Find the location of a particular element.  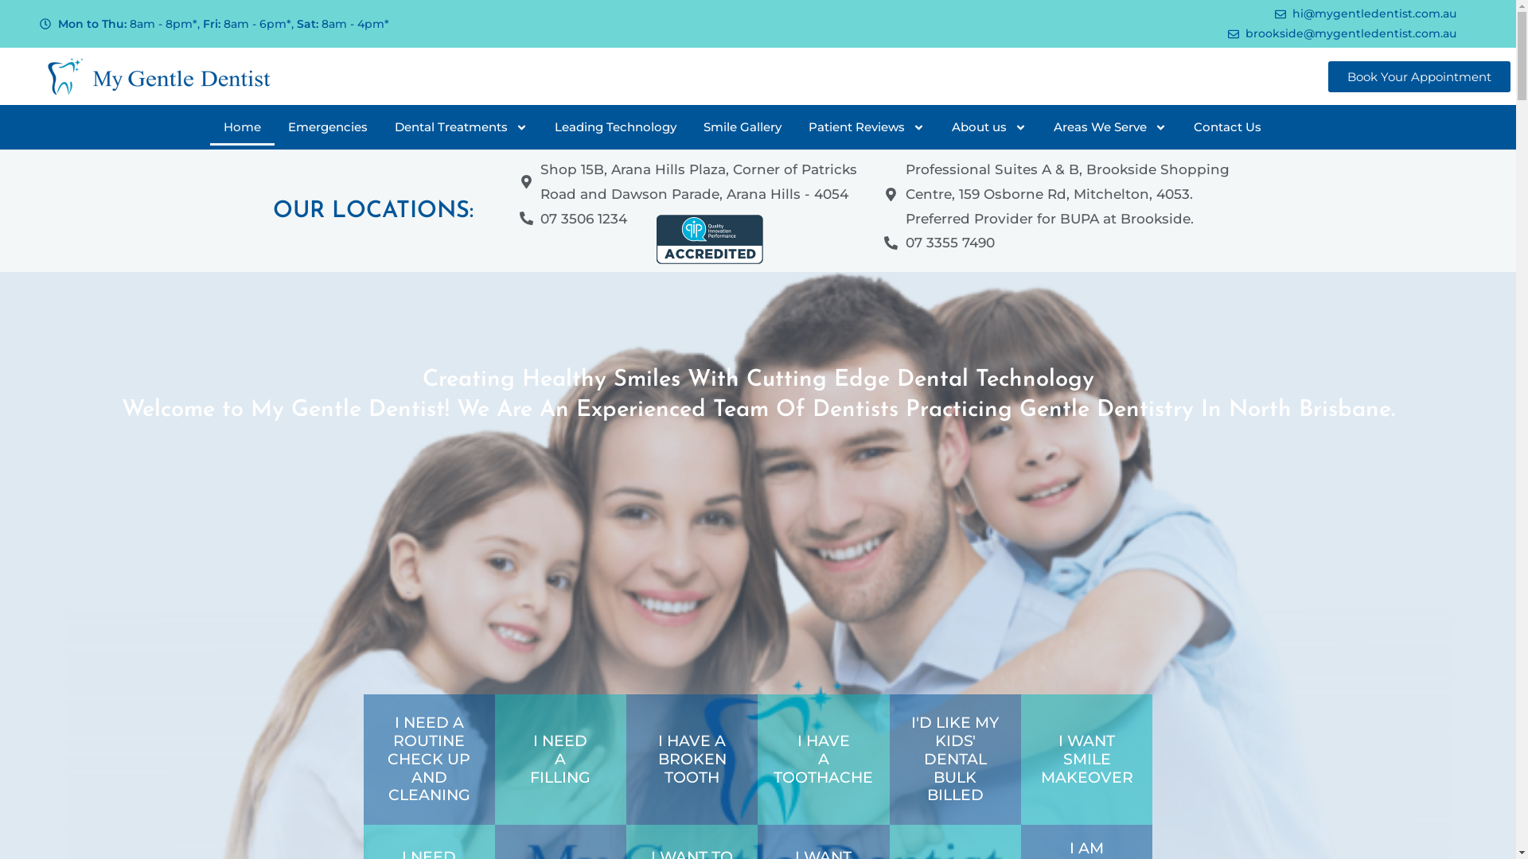

brookside@mygentledentist.com.au is located at coordinates (1107, 33).